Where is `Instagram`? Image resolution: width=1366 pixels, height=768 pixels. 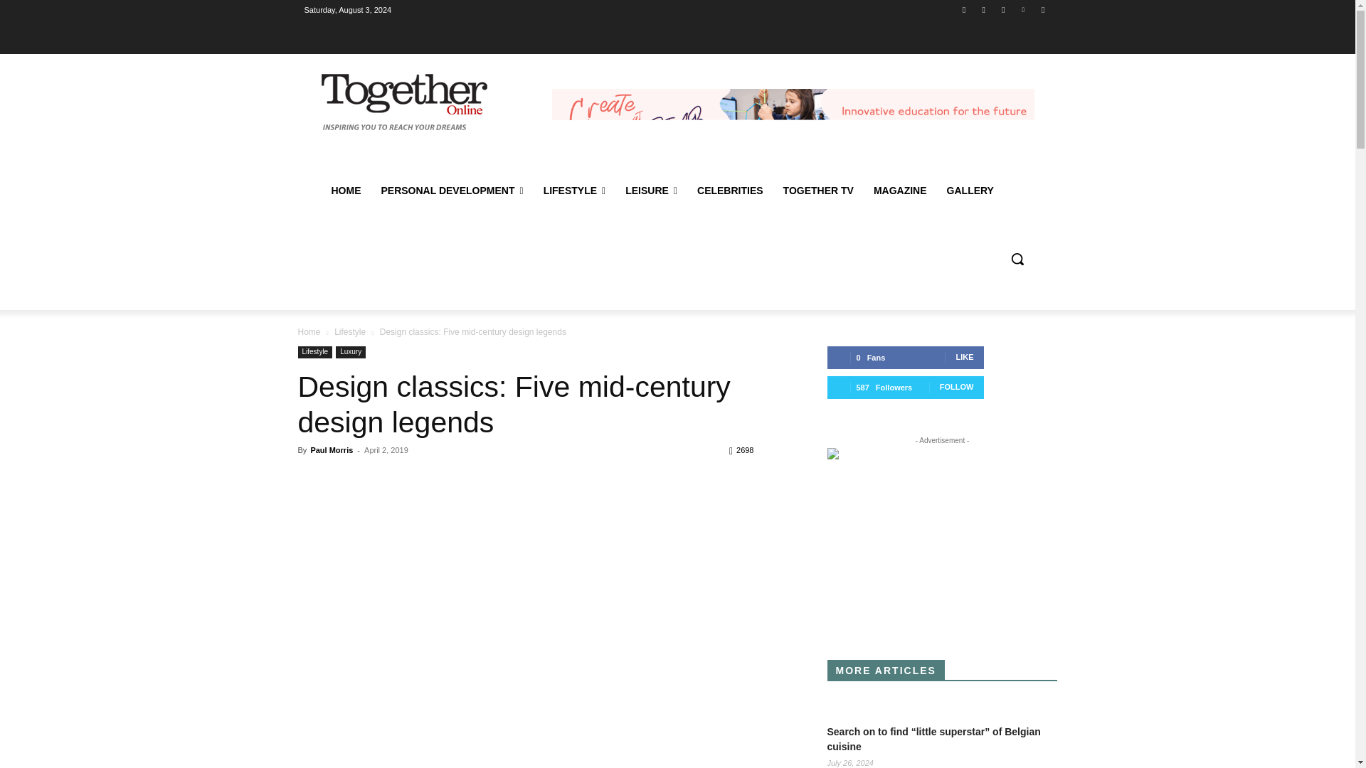 Instagram is located at coordinates (983, 9).